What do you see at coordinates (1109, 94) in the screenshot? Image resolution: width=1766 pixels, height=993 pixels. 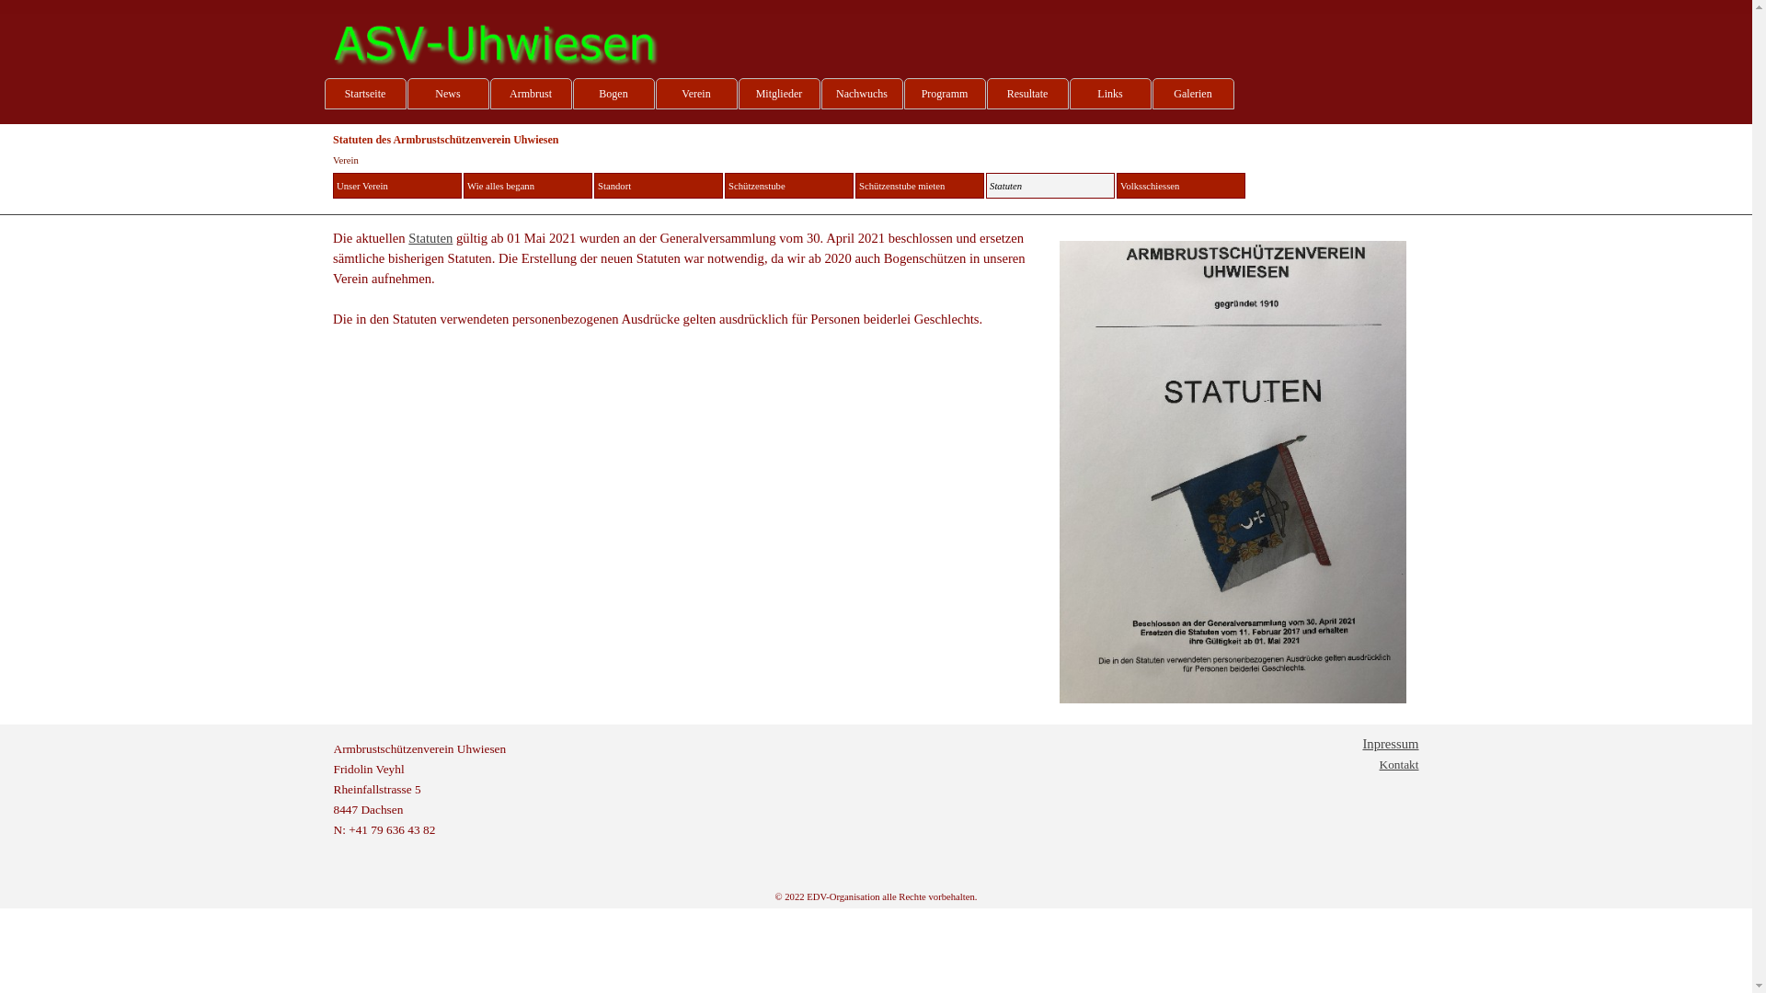 I see `Links` at bounding box center [1109, 94].